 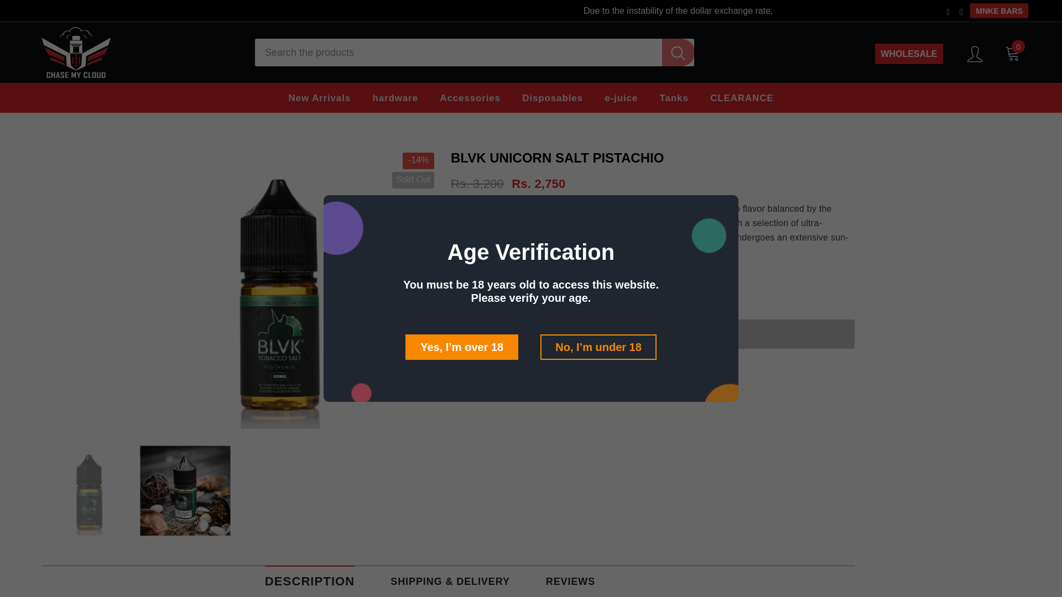 I want to click on Accessories, so click(x=470, y=98).